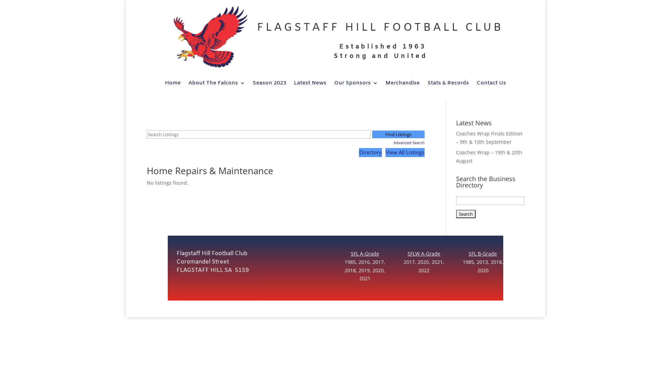 Image resolution: width=671 pixels, height=377 pixels. Describe the element at coordinates (405, 153) in the screenshot. I see `View All Listings` at that location.